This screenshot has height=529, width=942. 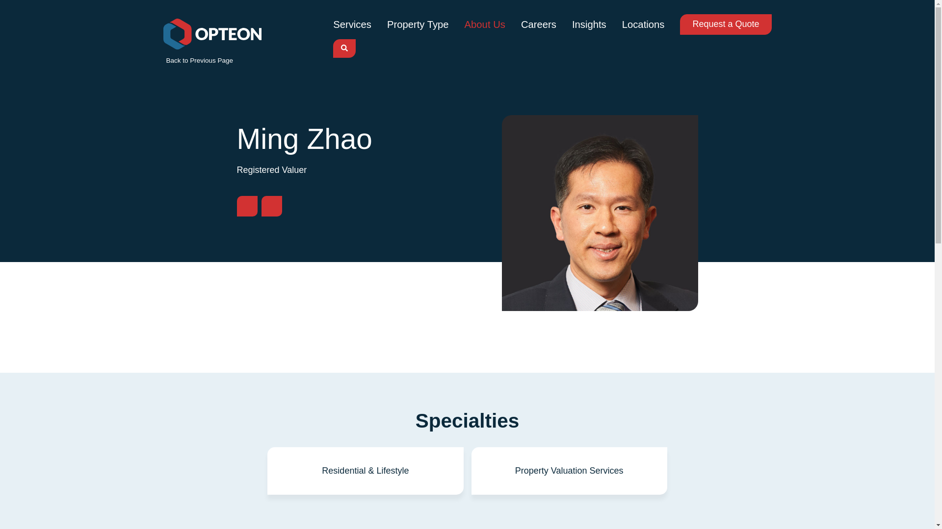 What do you see at coordinates (569, 470) in the screenshot?
I see `Property Valuation Services` at bounding box center [569, 470].